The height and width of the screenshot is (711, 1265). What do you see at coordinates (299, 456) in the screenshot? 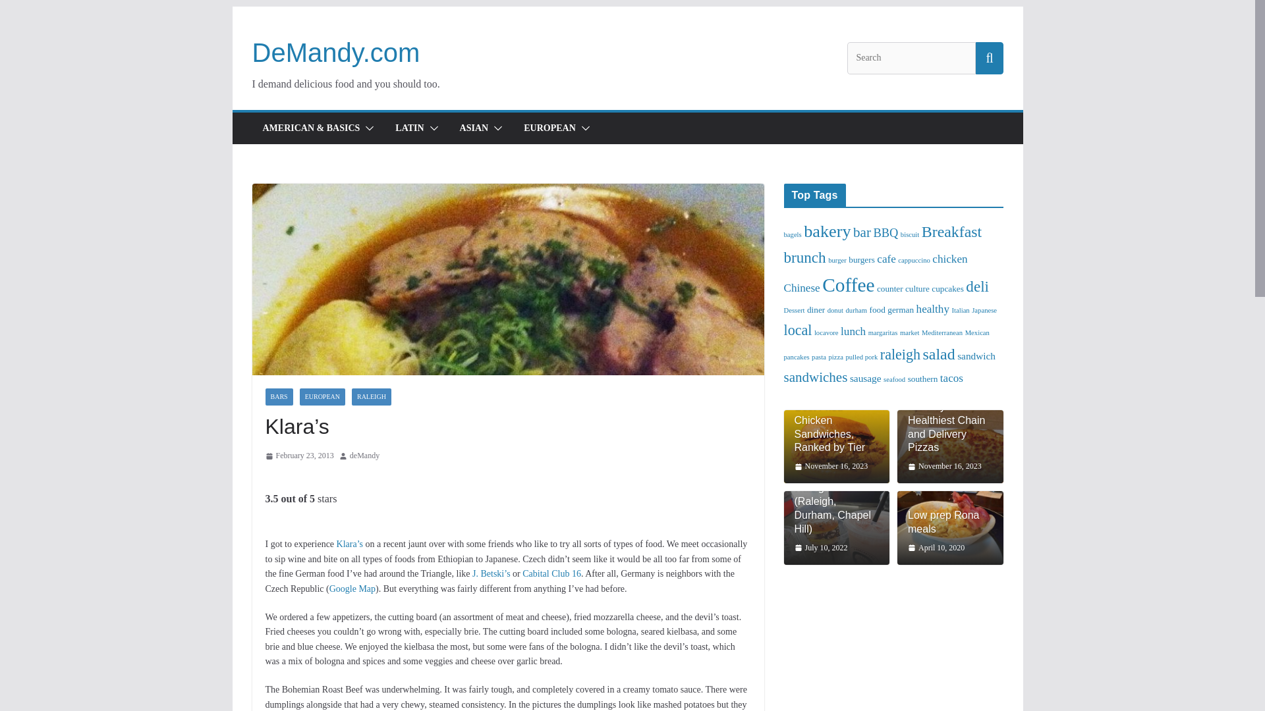
I see `8:26 PM` at bounding box center [299, 456].